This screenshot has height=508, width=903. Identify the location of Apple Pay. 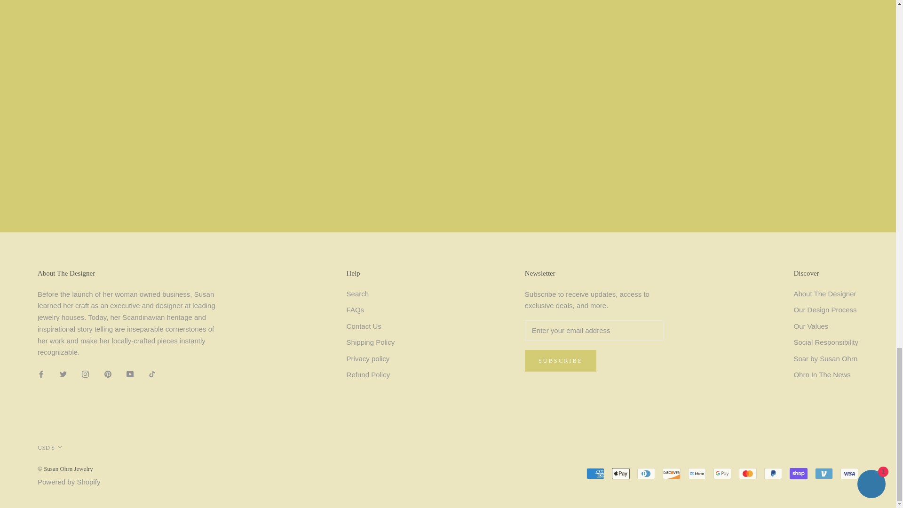
(621, 473).